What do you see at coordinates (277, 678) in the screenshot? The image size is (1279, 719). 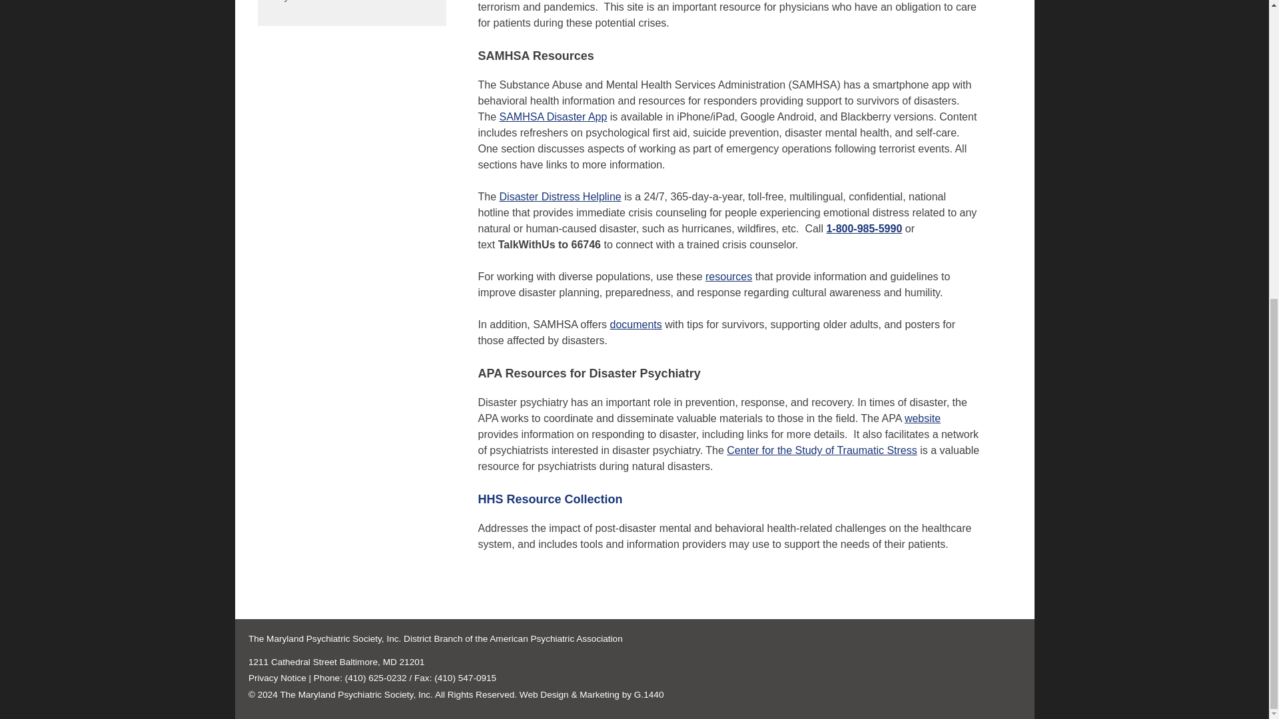 I see `Privacy Notice` at bounding box center [277, 678].